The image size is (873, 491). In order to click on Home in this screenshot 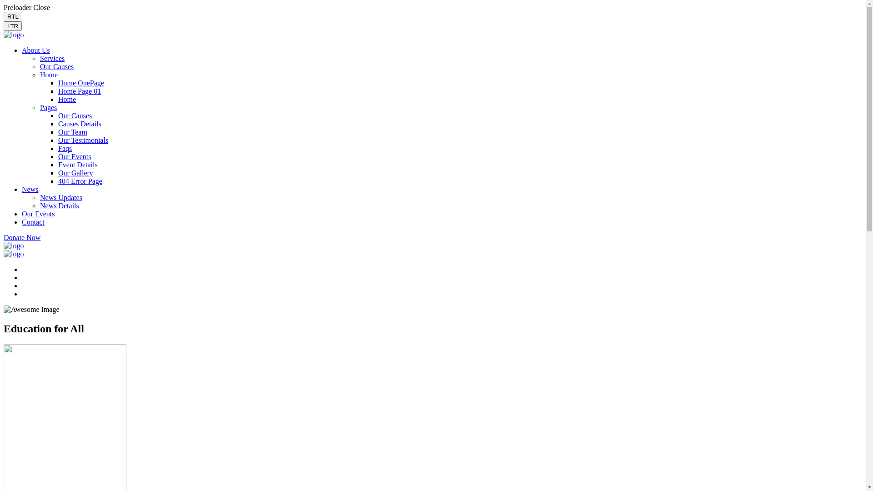, I will do `click(49, 75)`.